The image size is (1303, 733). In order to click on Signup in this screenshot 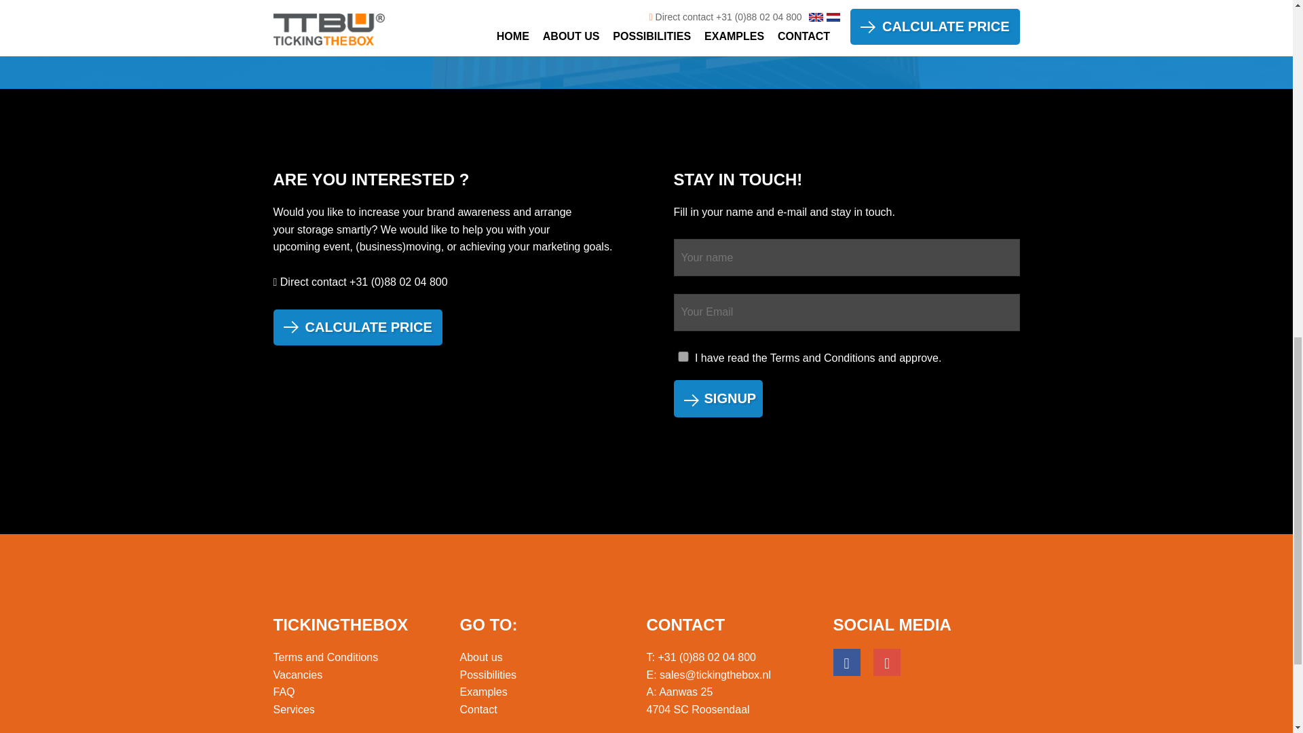, I will do `click(718, 398)`.